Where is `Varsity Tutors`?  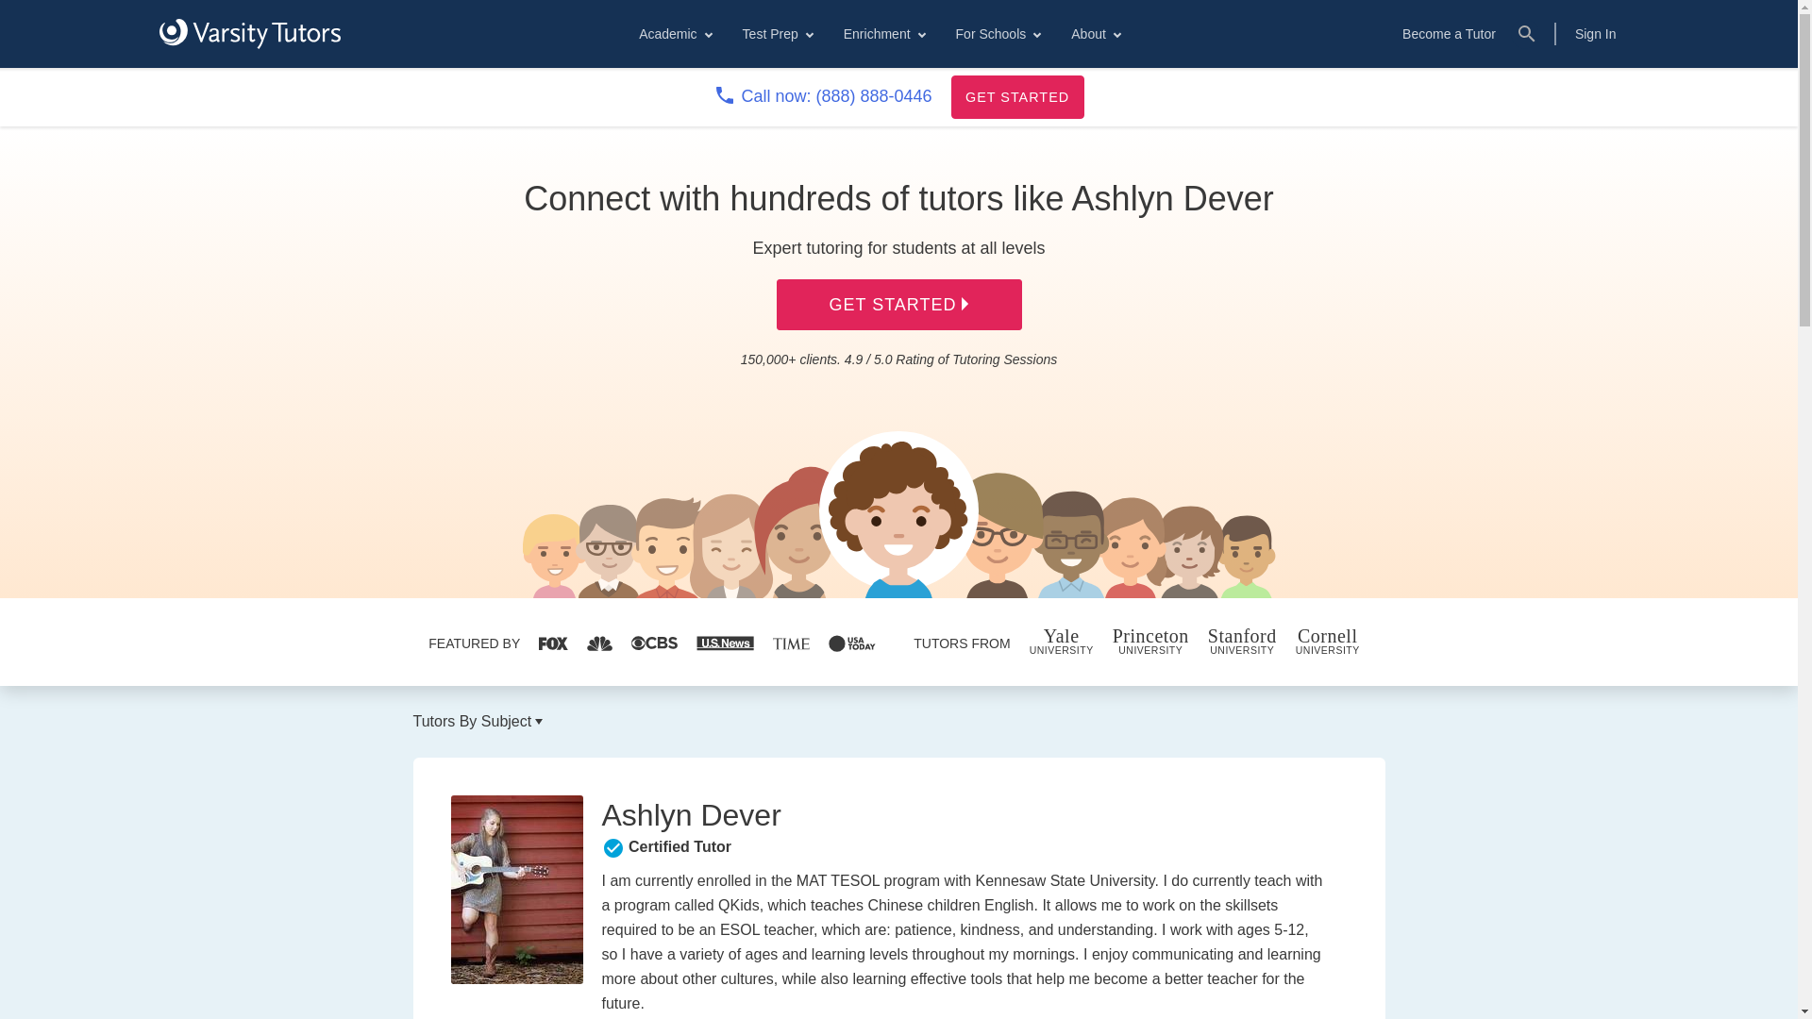
Varsity Tutors is located at coordinates (249, 34).